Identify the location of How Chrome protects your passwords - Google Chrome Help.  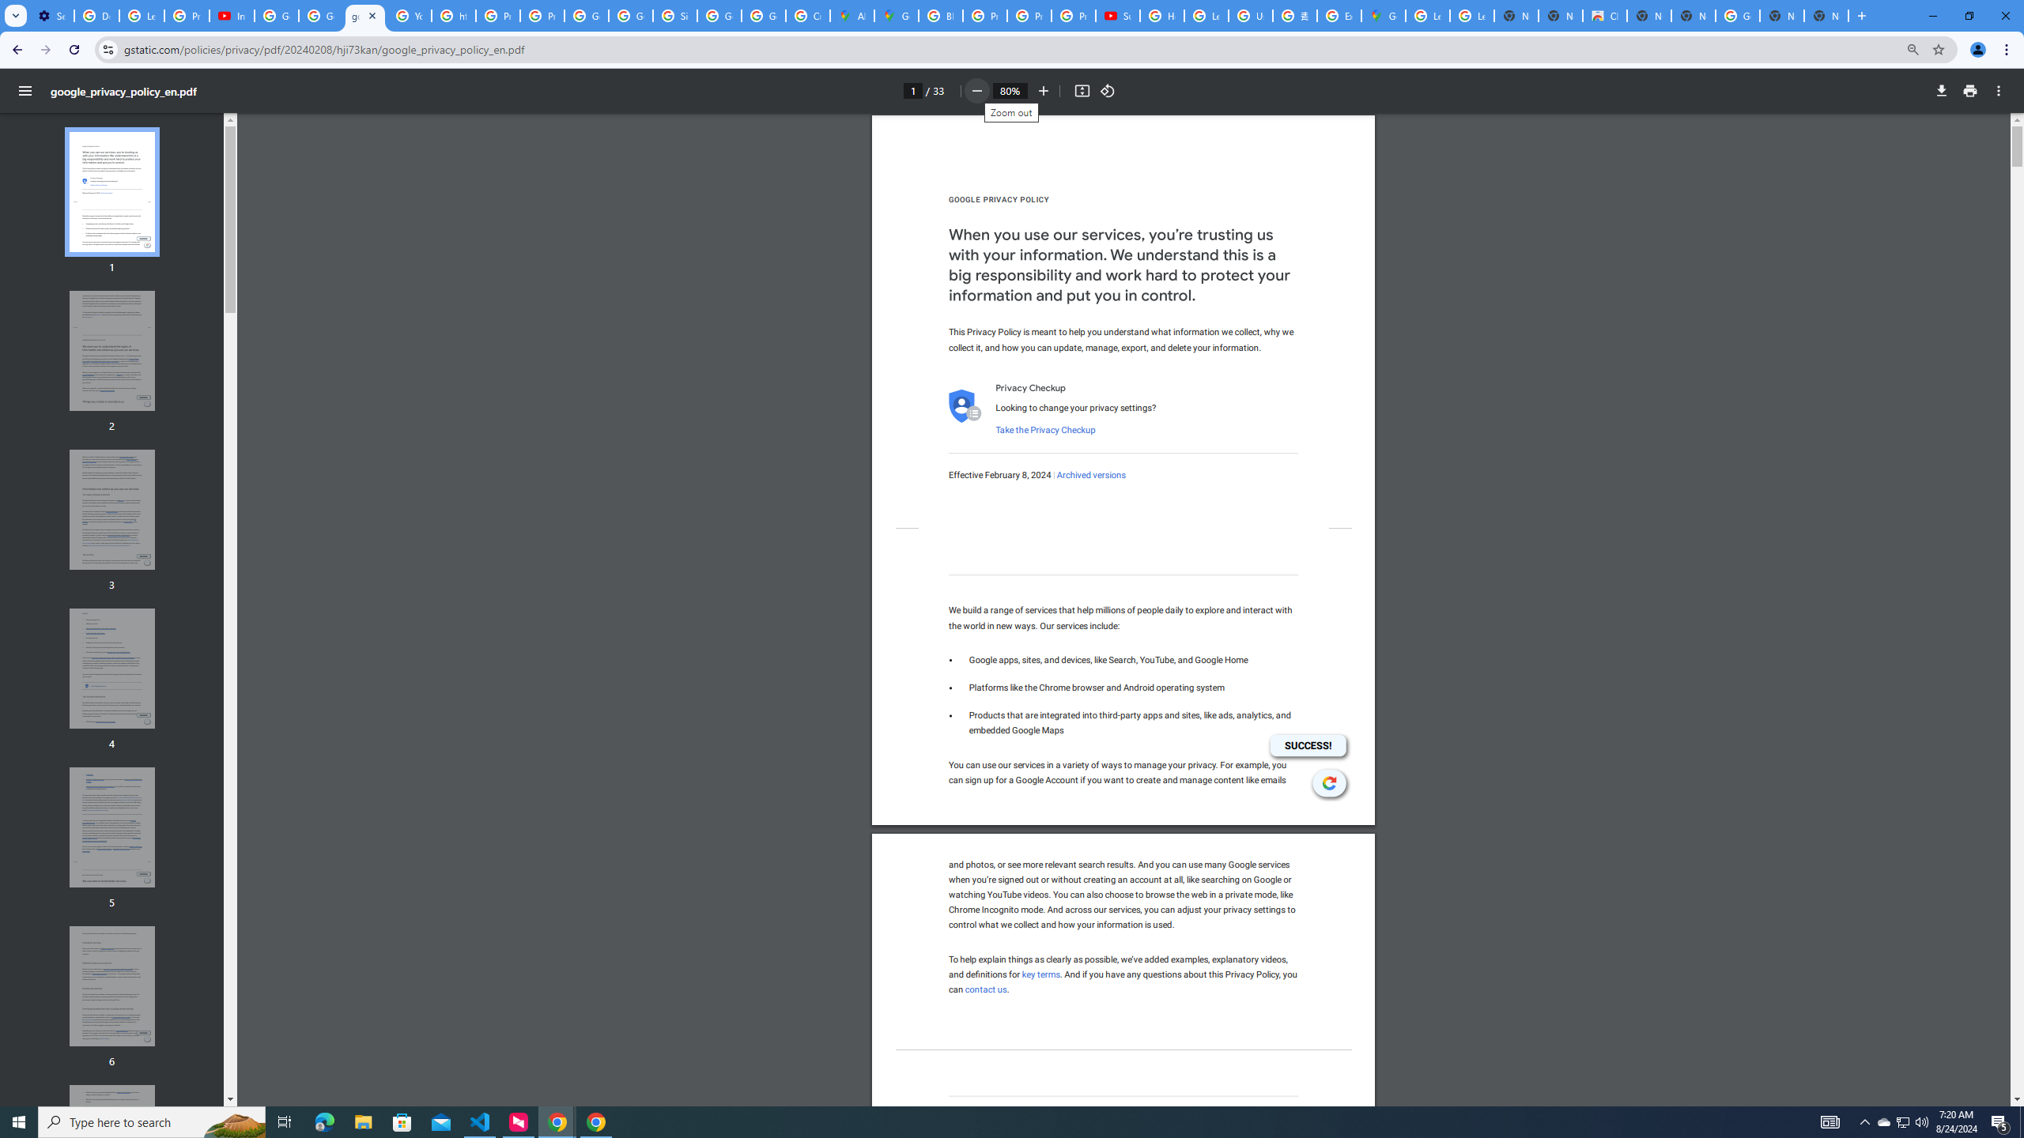
(1162, 16).